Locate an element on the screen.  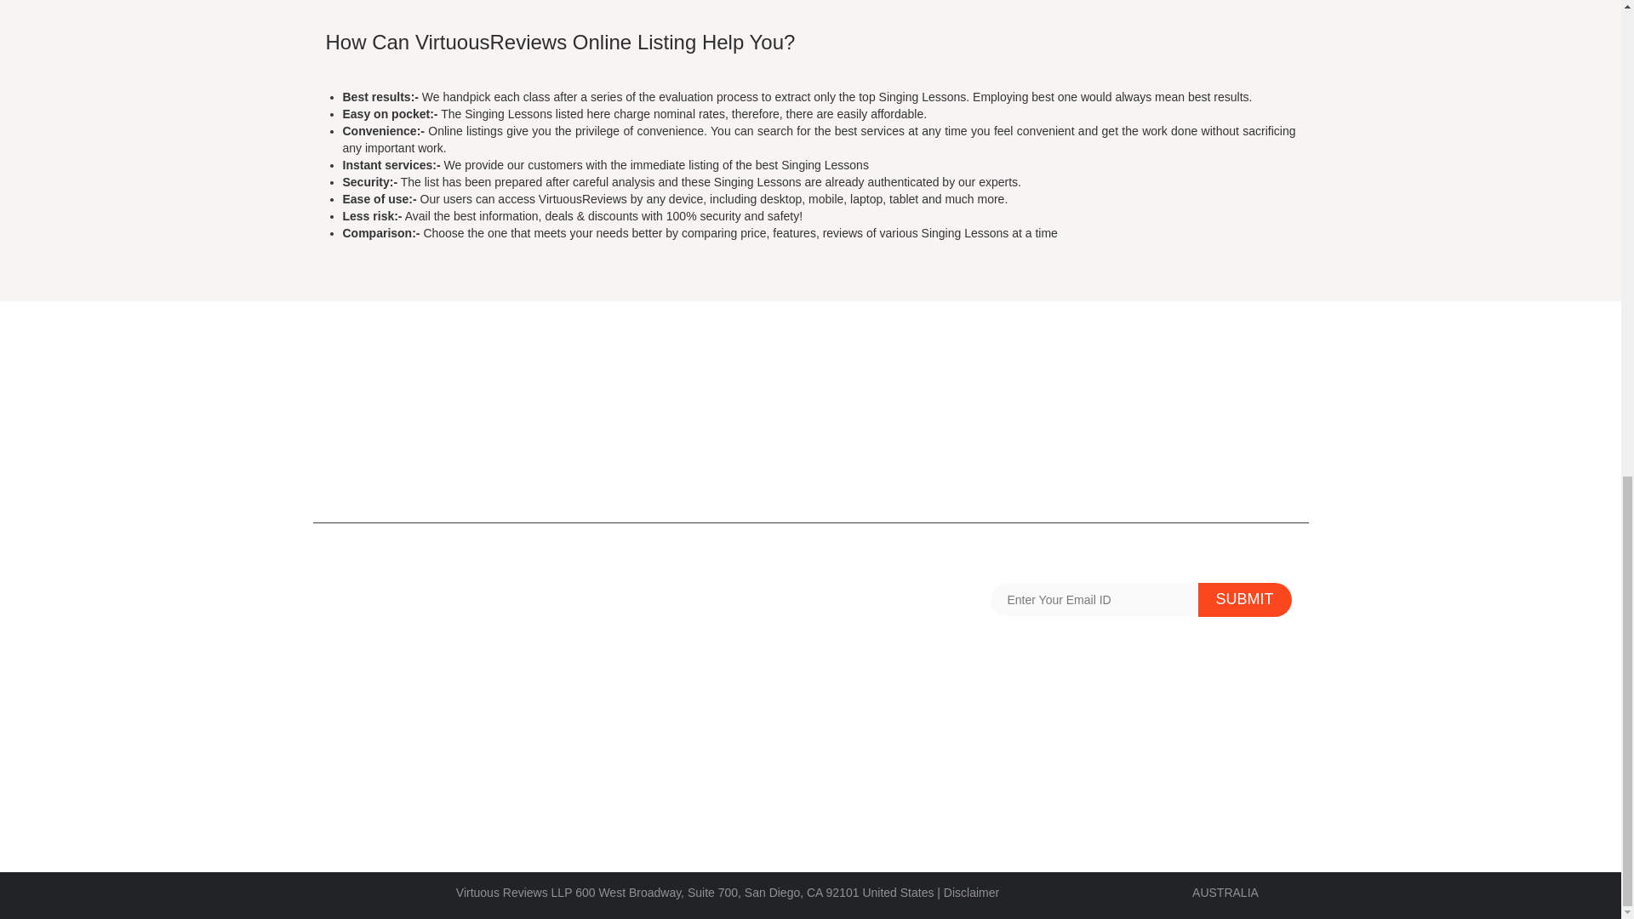
Who we are is located at coordinates (357, 803).